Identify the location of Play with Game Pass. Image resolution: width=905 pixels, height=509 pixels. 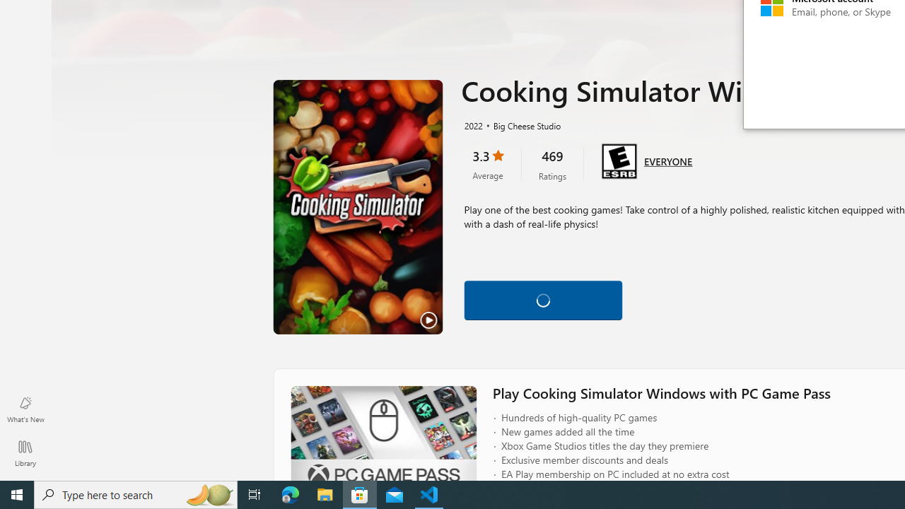
(543, 298).